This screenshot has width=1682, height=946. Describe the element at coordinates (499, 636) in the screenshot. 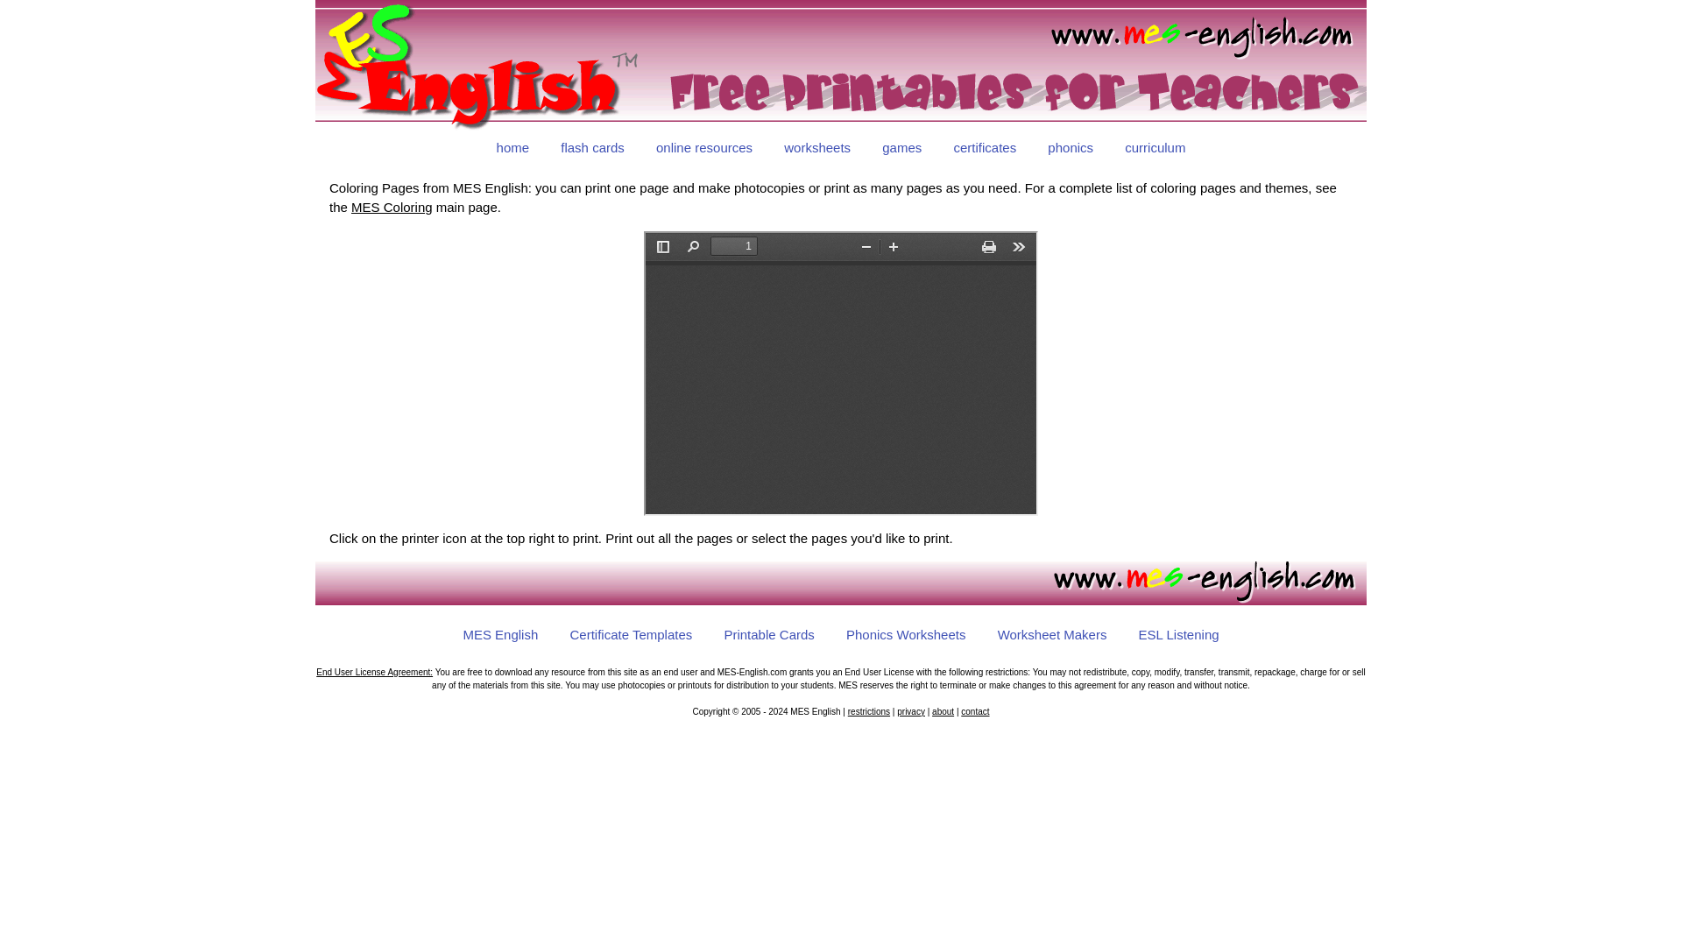

I see `MES English` at that location.